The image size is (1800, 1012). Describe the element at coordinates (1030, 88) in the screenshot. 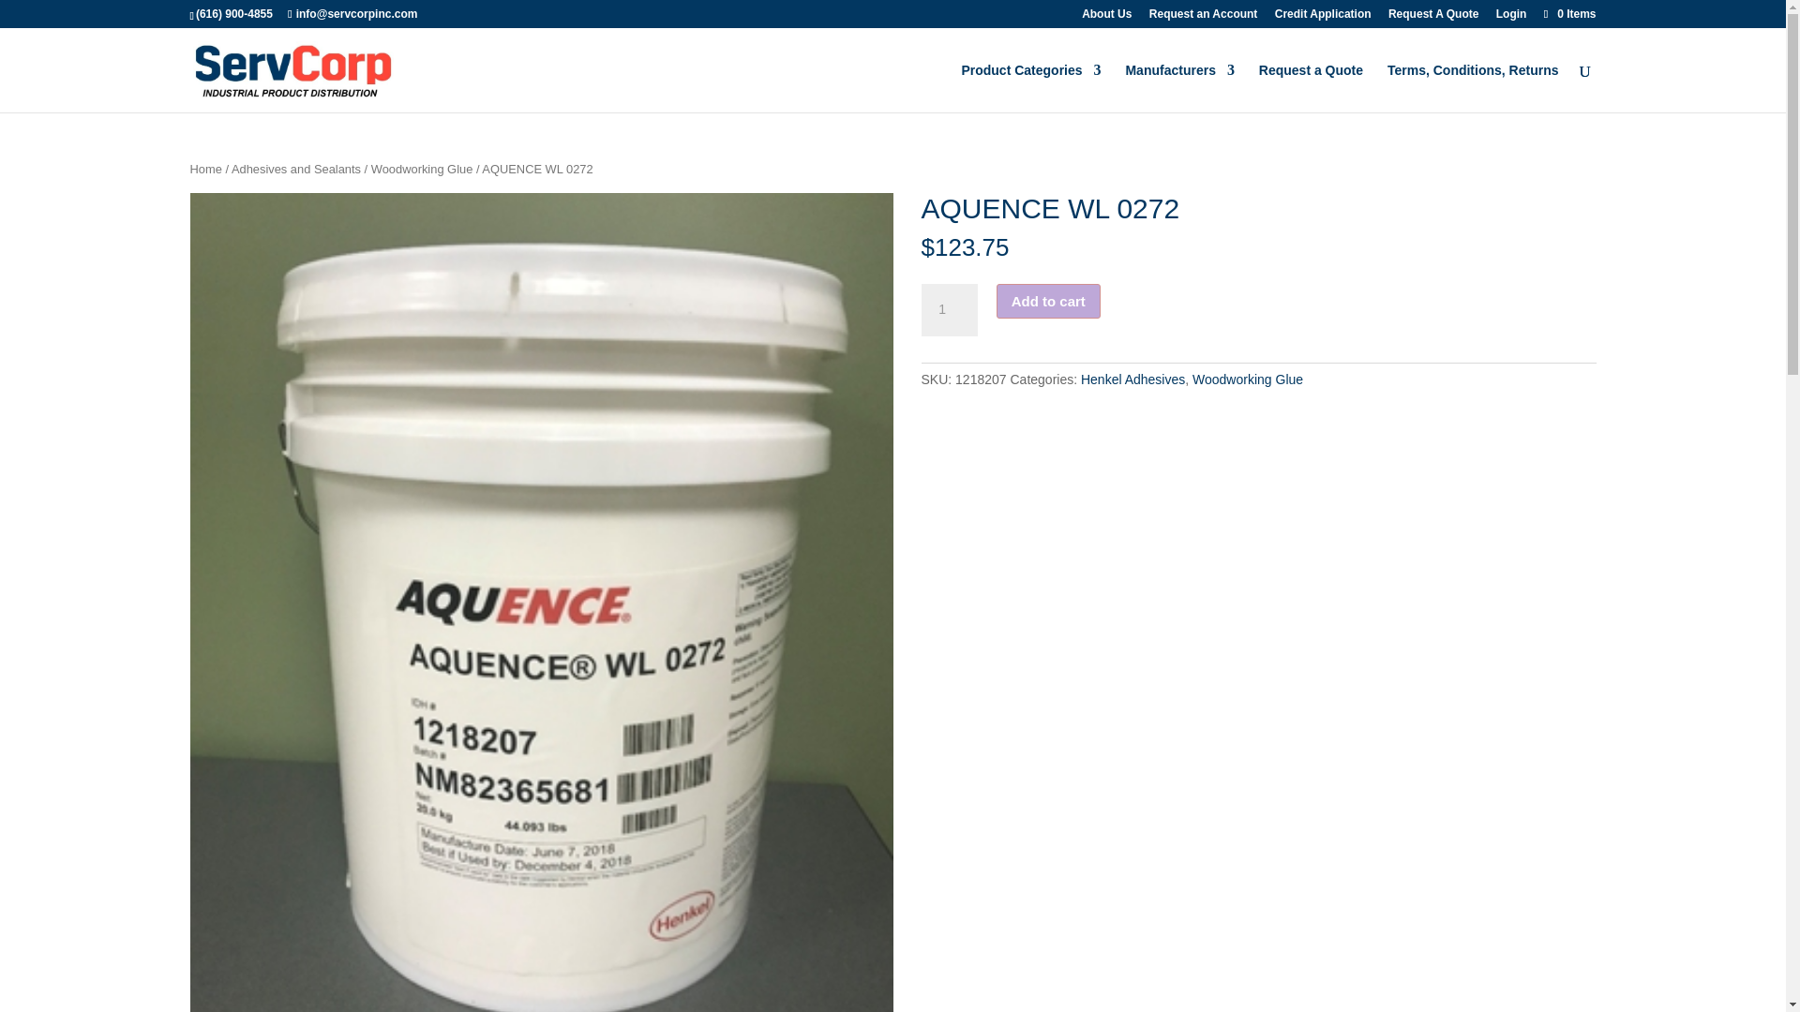

I see `Product Categories` at that location.